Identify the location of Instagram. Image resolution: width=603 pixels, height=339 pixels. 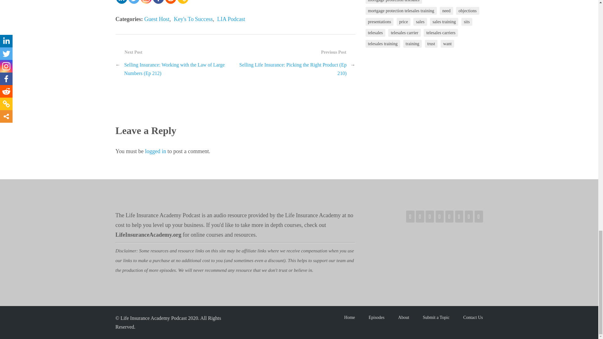
(146, 2).